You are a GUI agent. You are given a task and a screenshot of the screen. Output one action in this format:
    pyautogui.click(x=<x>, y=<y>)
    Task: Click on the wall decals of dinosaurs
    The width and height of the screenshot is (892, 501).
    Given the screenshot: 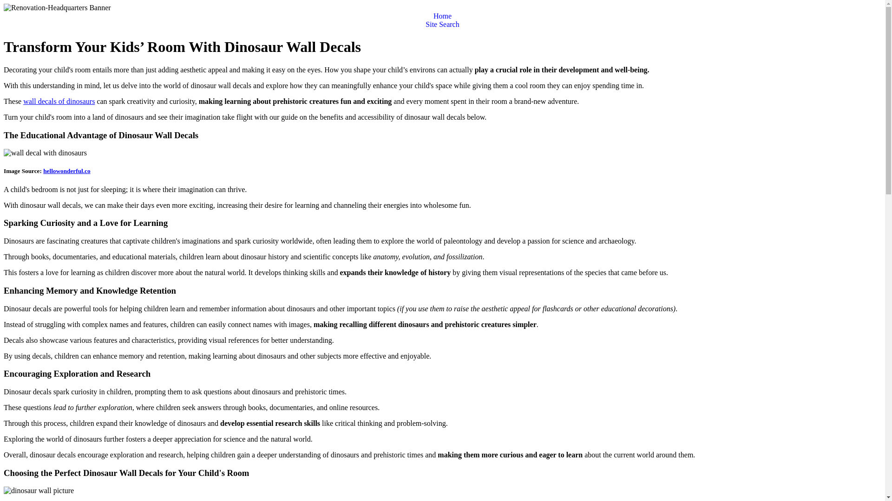 What is the action you would take?
    pyautogui.click(x=59, y=101)
    